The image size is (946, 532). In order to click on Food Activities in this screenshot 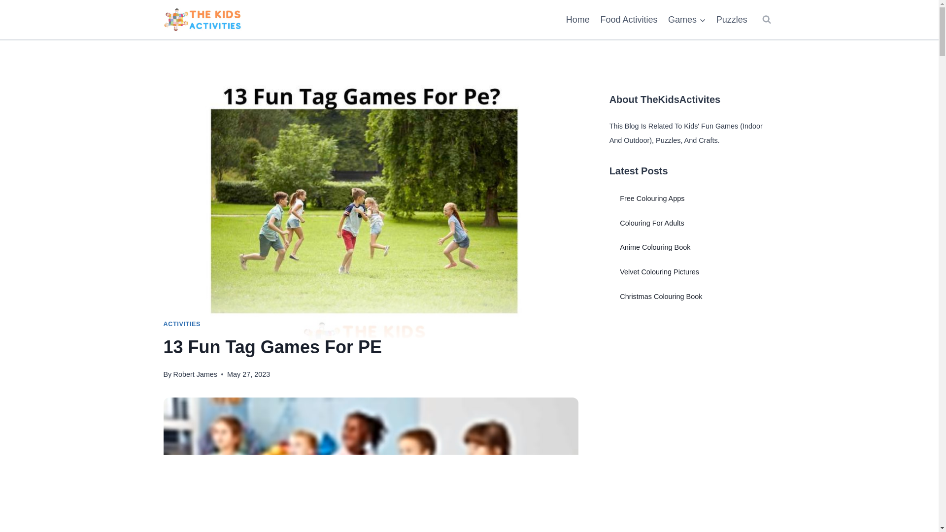, I will do `click(629, 20)`.